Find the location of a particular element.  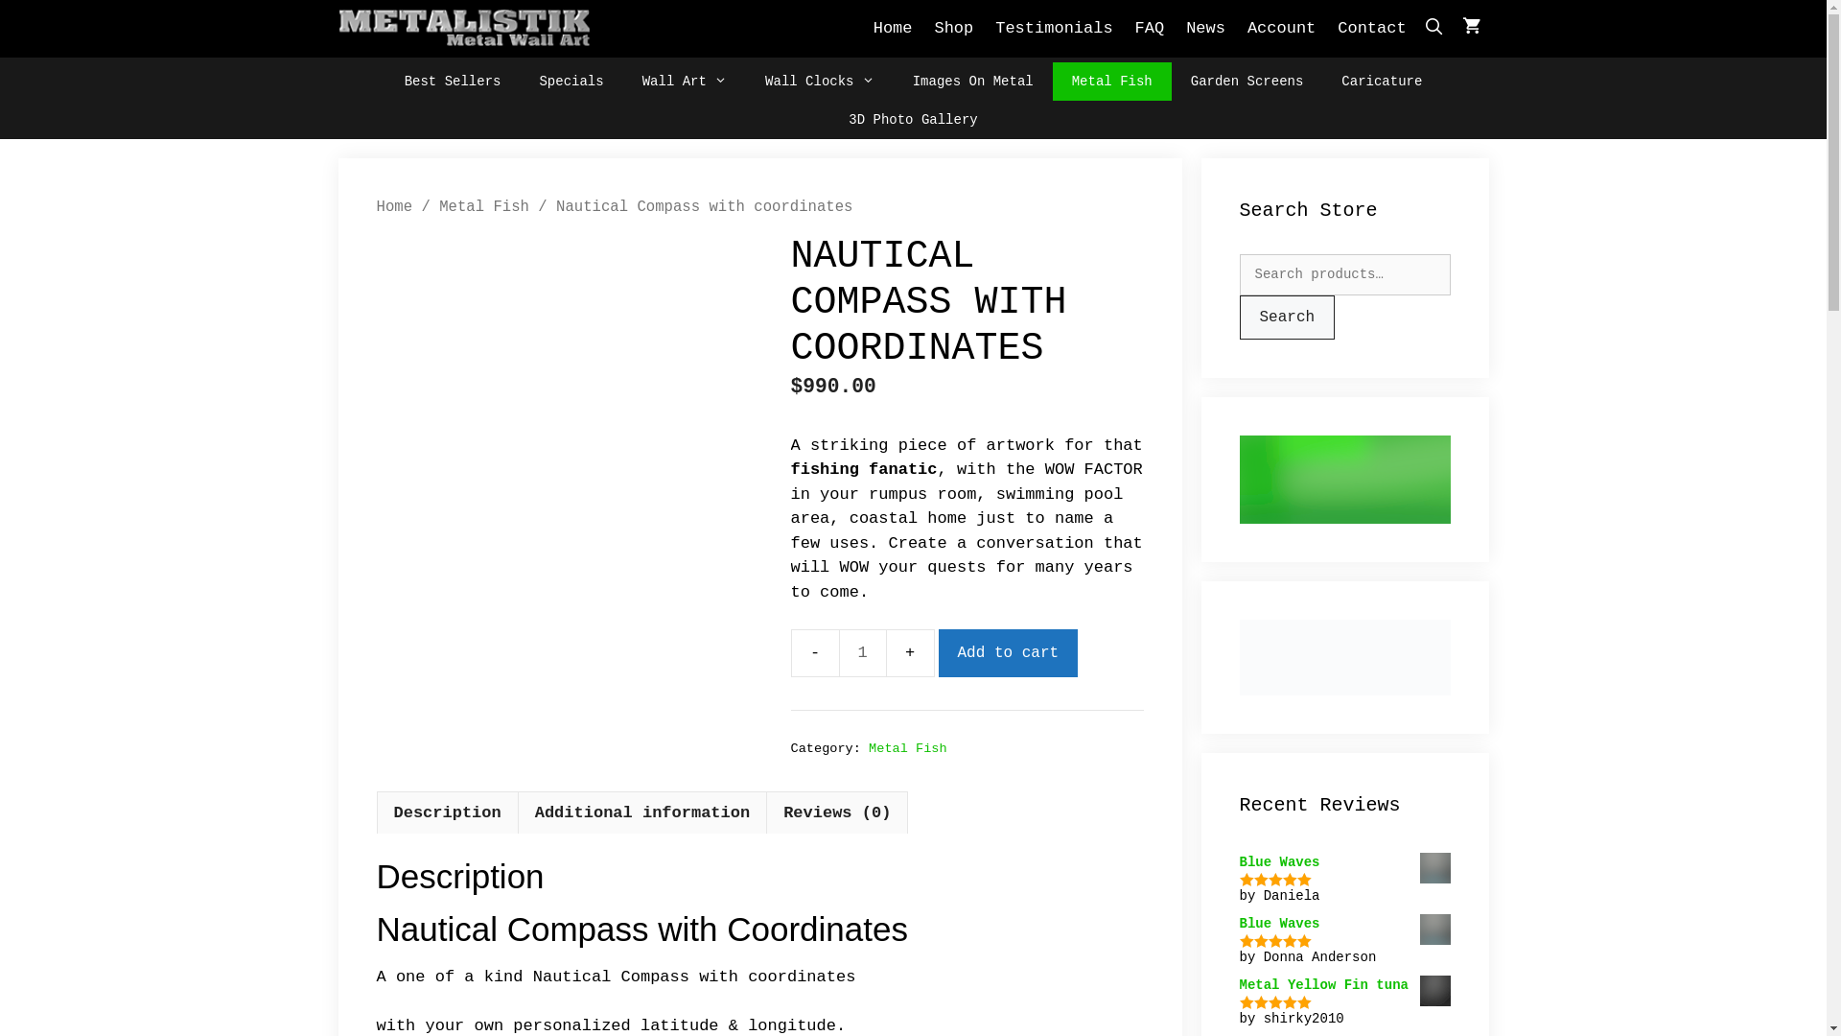

Metal Fish is located at coordinates (484, 207).